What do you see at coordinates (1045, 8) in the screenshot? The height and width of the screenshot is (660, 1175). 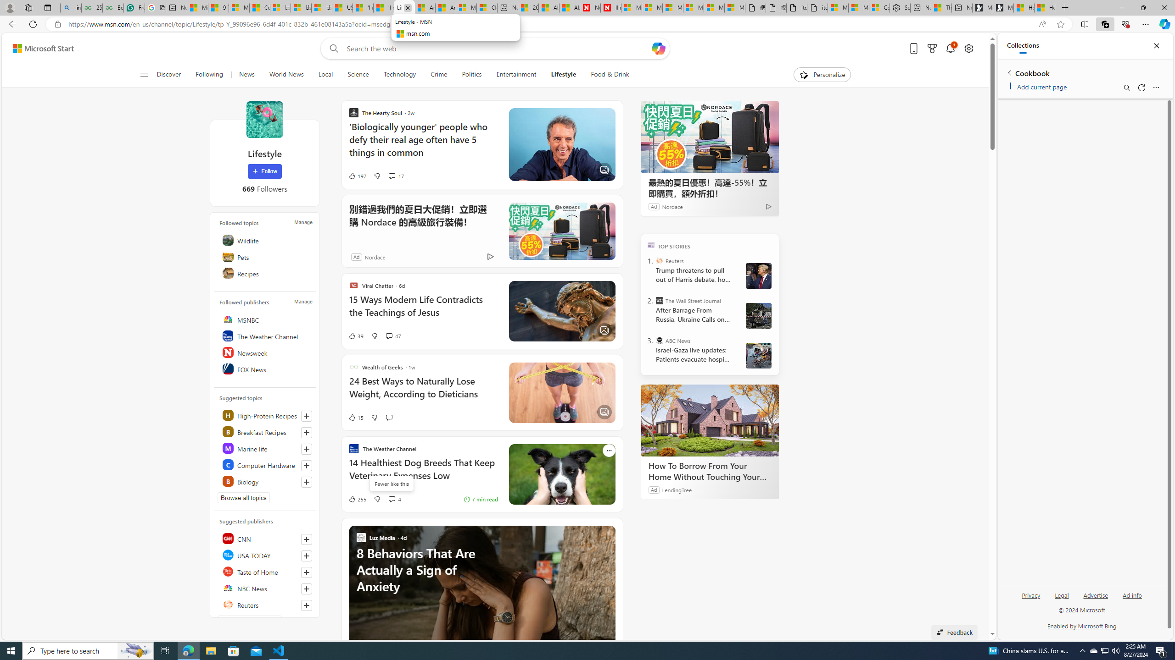 I see `How to Use a TV as a Computer Monitor` at bounding box center [1045, 8].